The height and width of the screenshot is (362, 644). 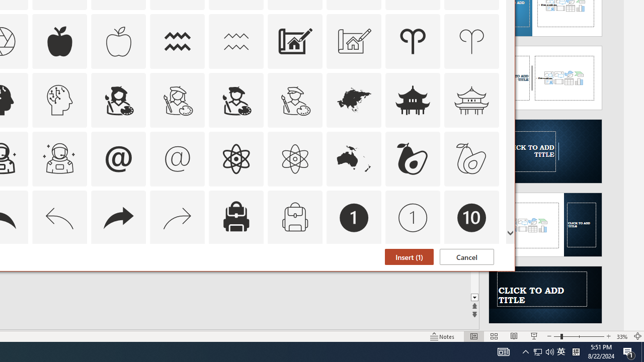 What do you see at coordinates (295, 217) in the screenshot?
I see `AutomationID: Icons_Backpack_M` at bounding box center [295, 217].